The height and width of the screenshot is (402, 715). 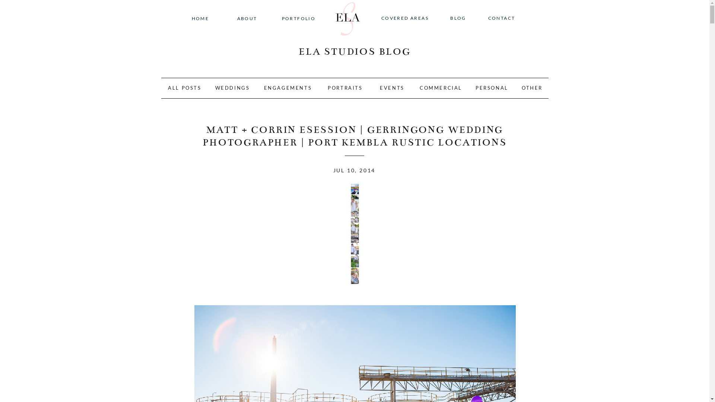 What do you see at coordinates (232, 89) in the screenshot?
I see `WEDDINGS` at bounding box center [232, 89].